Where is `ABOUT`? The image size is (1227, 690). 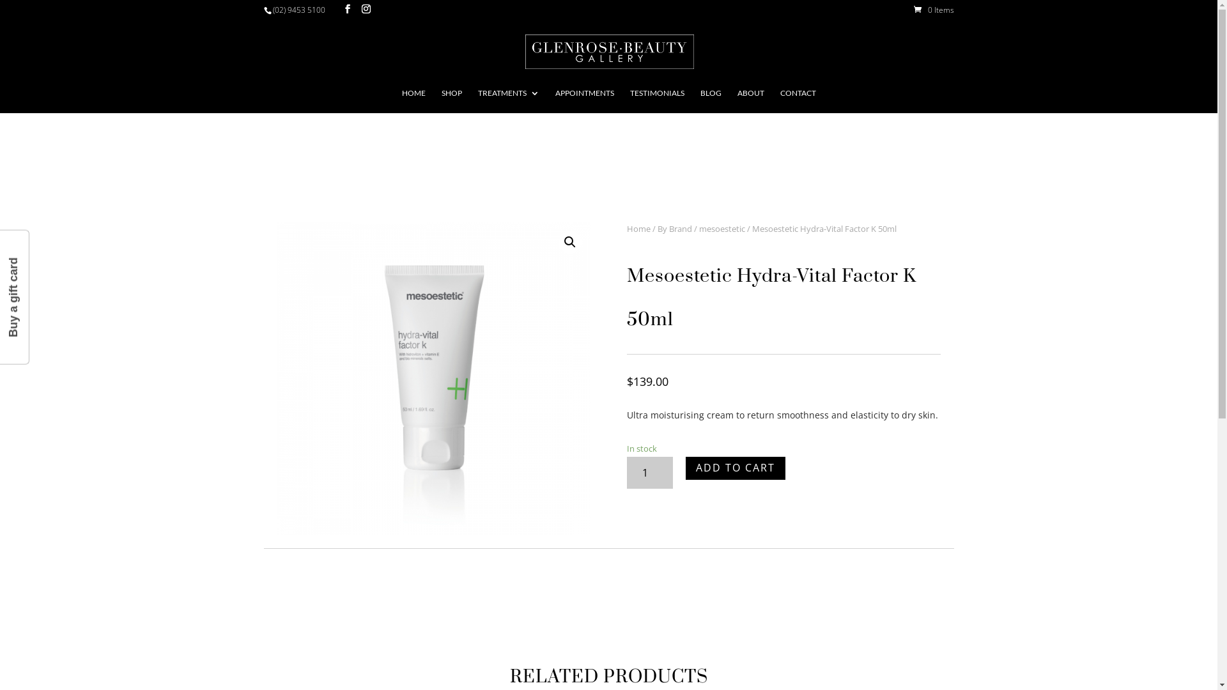
ABOUT is located at coordinates (751, 101).